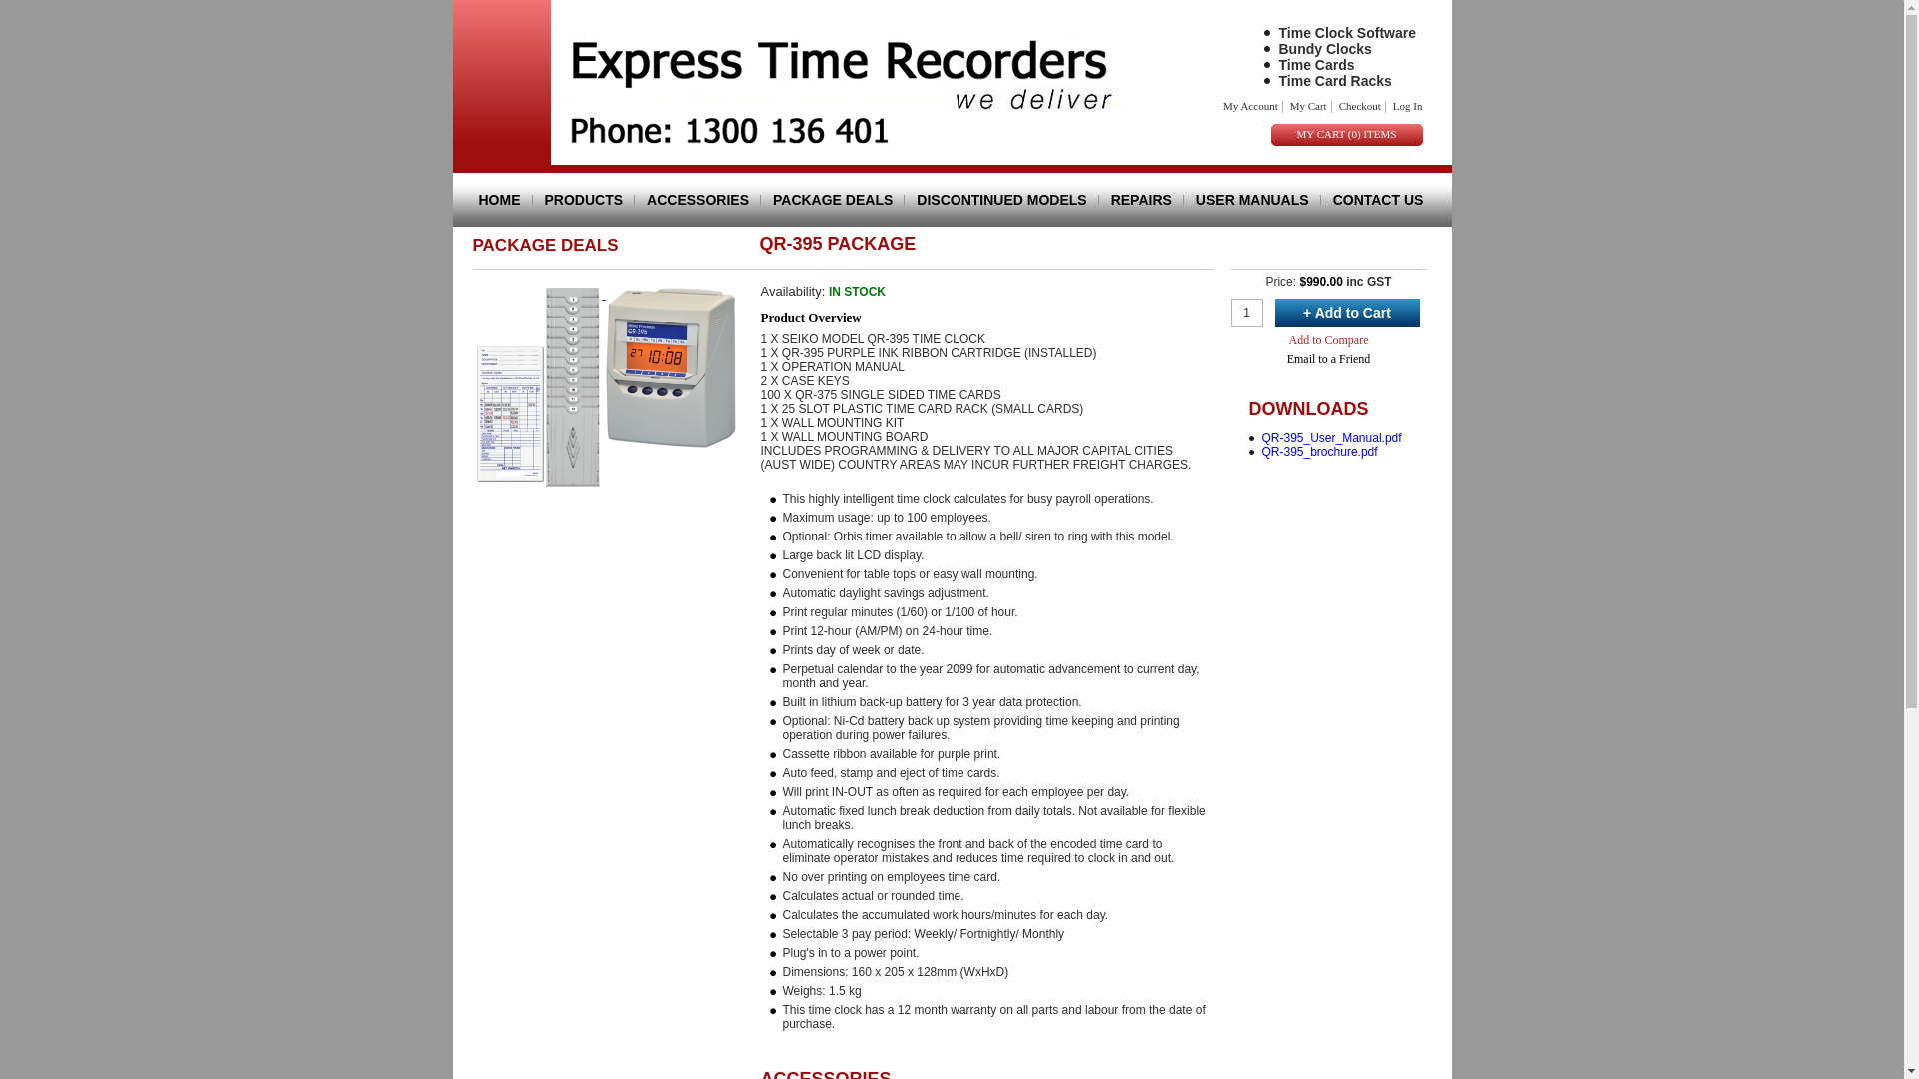  Describe the element at coordinates (833, 200) in the screenshot. I see `PACKAGE DEALS` at that location.